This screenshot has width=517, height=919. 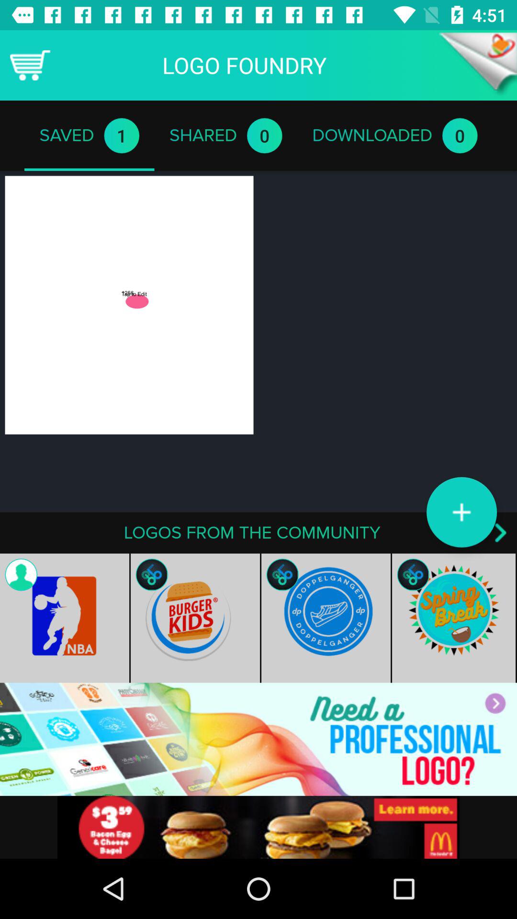 What do you see at coordinates (30, 65) in the screenshot?
I see `go to shopping cart` at bounding box center [30, 65].